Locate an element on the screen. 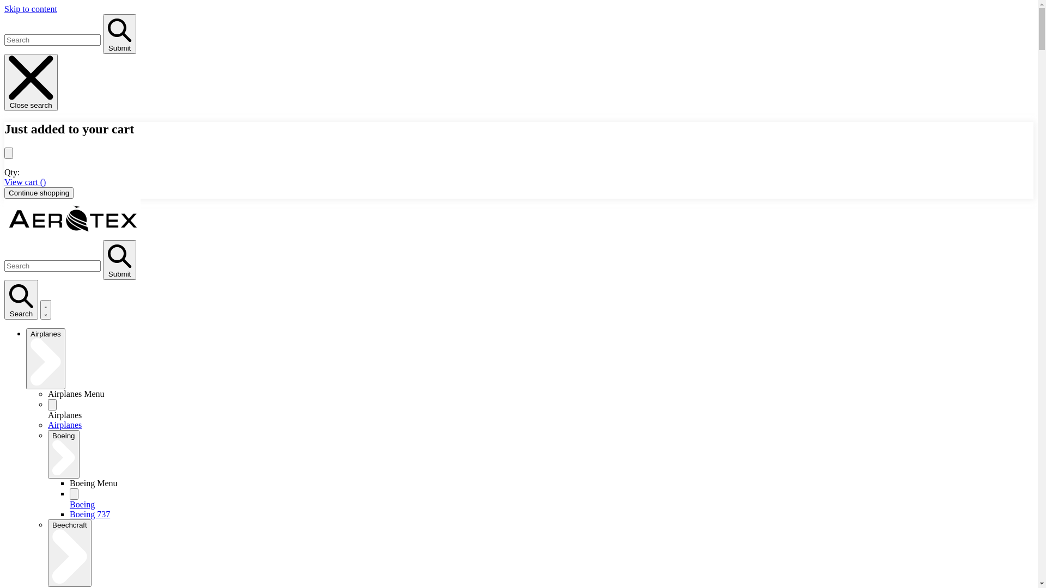 The width and height of the screenshot is (1046, 588). Close search is located at coordinates (31, 83).